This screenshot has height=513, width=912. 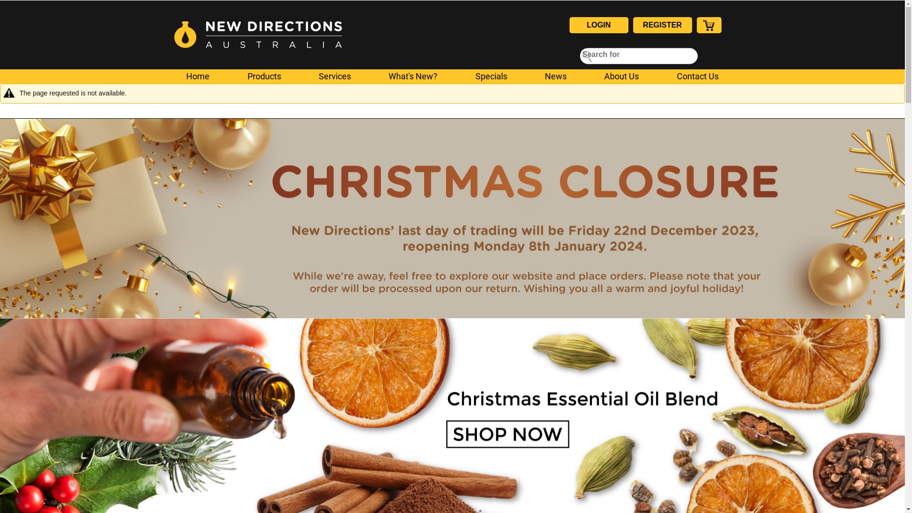 I want to click on Start search, so click(x=588, y=56).